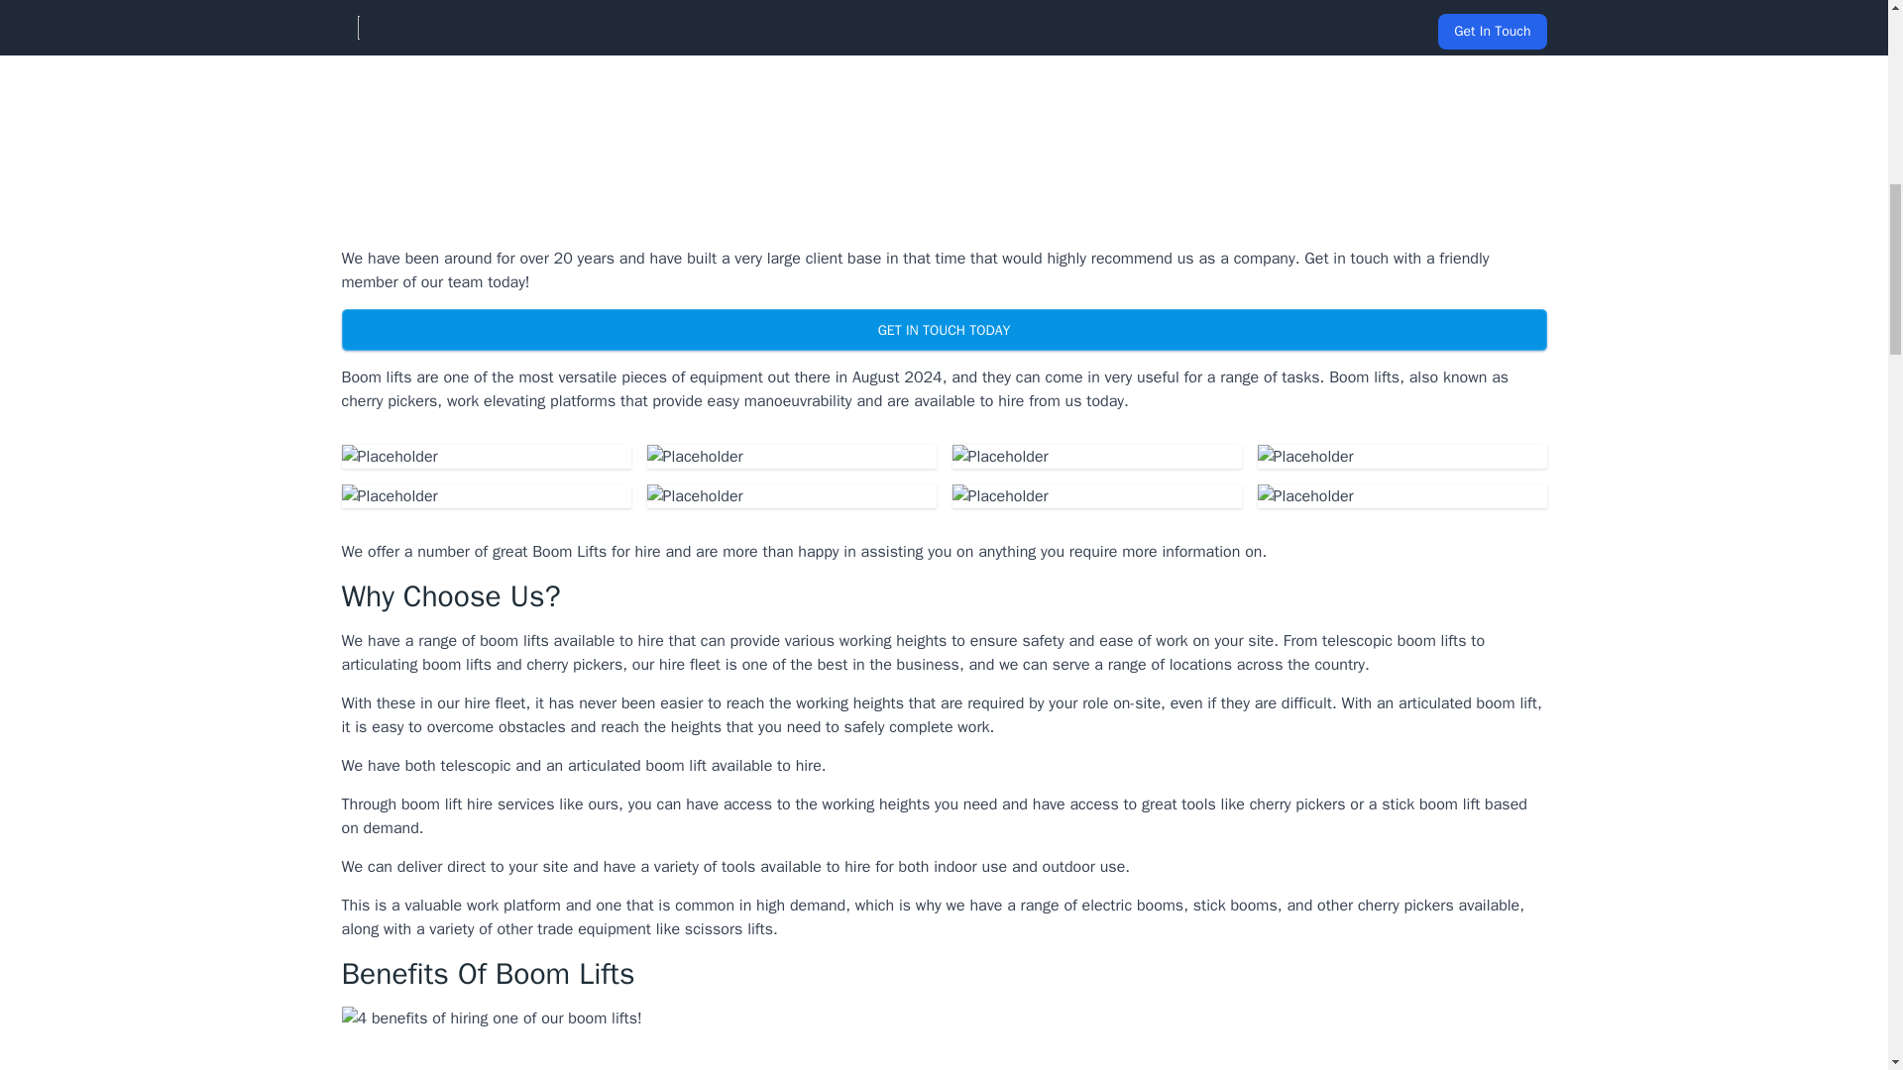 The image size is (1903, 1070). What do you see at coordinates (943, 330) in the screenshot?
I see `GET IN TOUCH TODAY` at bounding box center [943, 330].